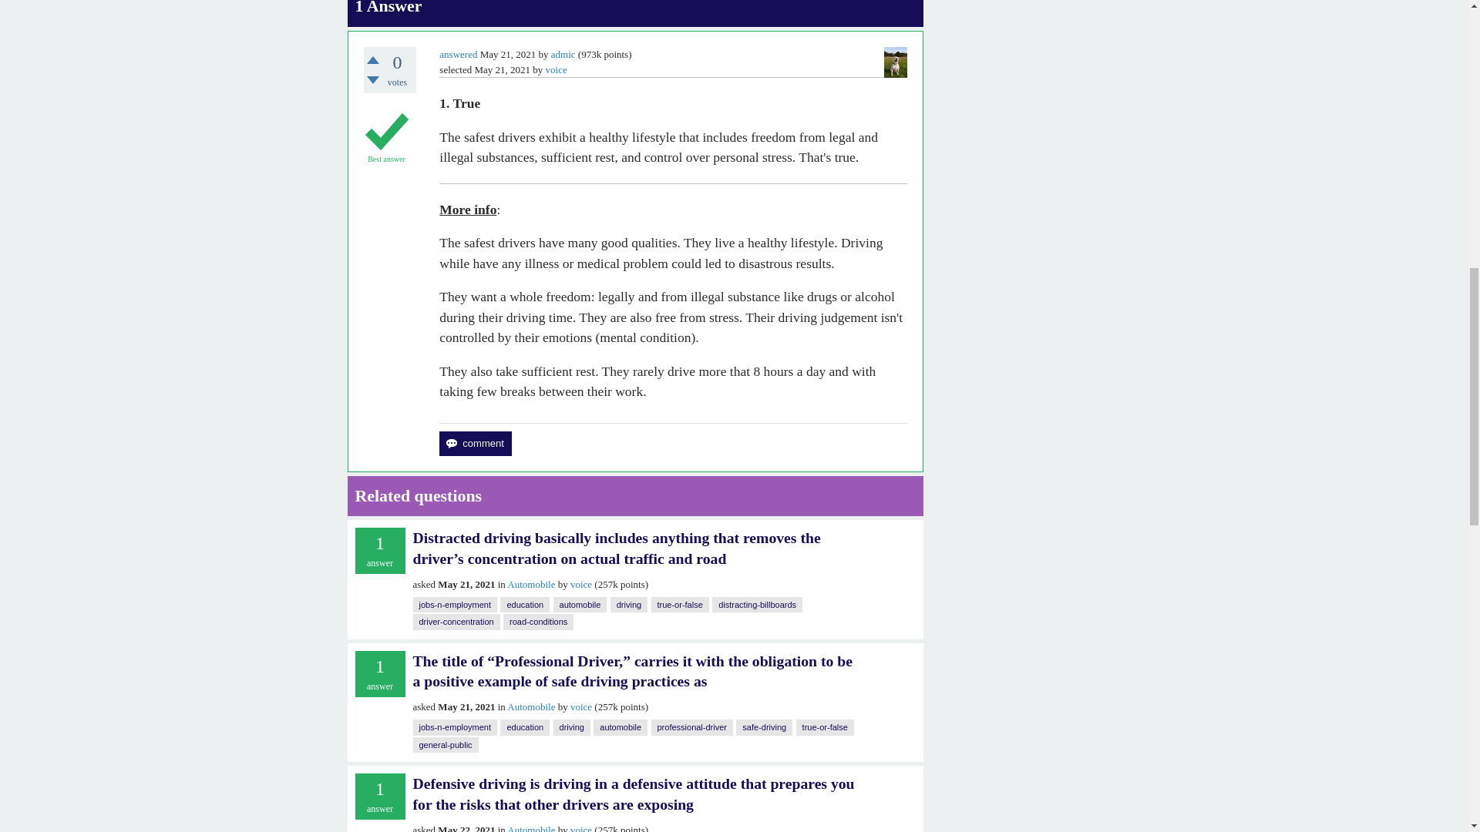 This screenshot has width=1480, height=832. I want to click on comment, so click(475, 444).